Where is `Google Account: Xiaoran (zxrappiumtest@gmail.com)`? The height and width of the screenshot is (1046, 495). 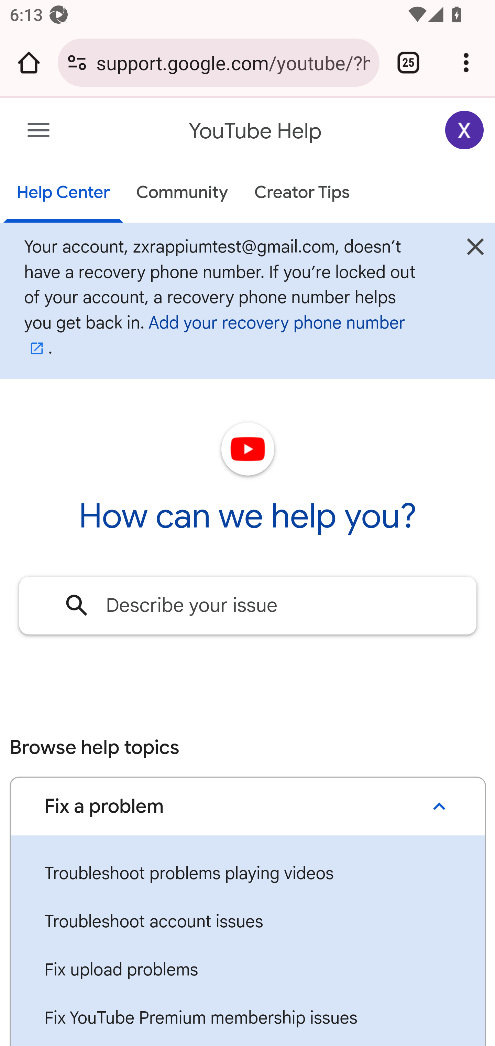 Google Account: Xiaoran (zxrappiumtest@gmail.com) is located at coordinates (465, 130).